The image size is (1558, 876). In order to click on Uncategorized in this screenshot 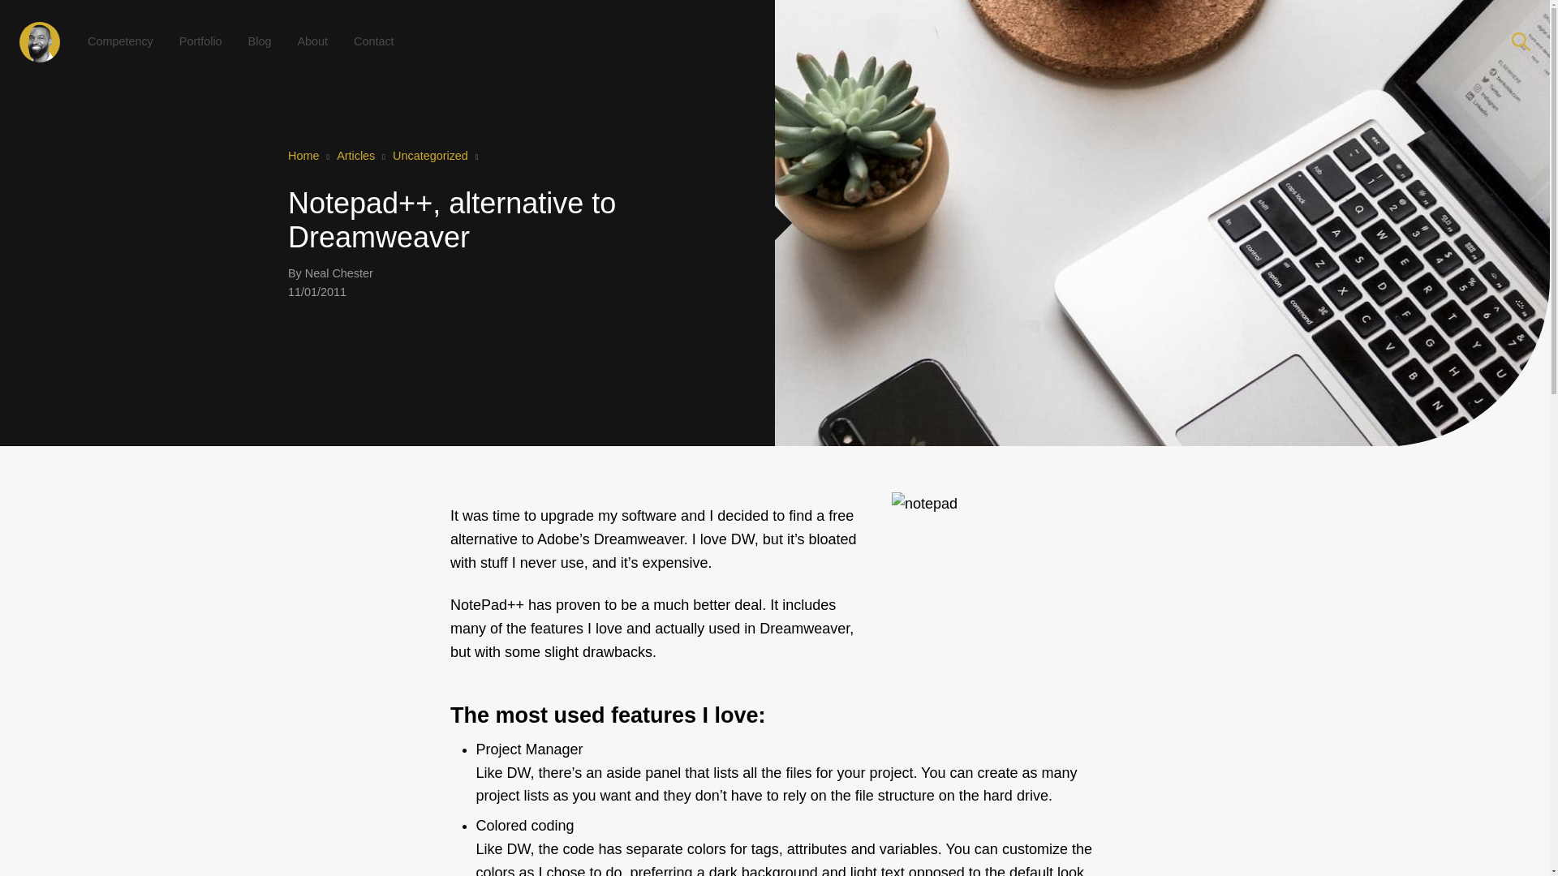, I will do `click(430, 155)`.